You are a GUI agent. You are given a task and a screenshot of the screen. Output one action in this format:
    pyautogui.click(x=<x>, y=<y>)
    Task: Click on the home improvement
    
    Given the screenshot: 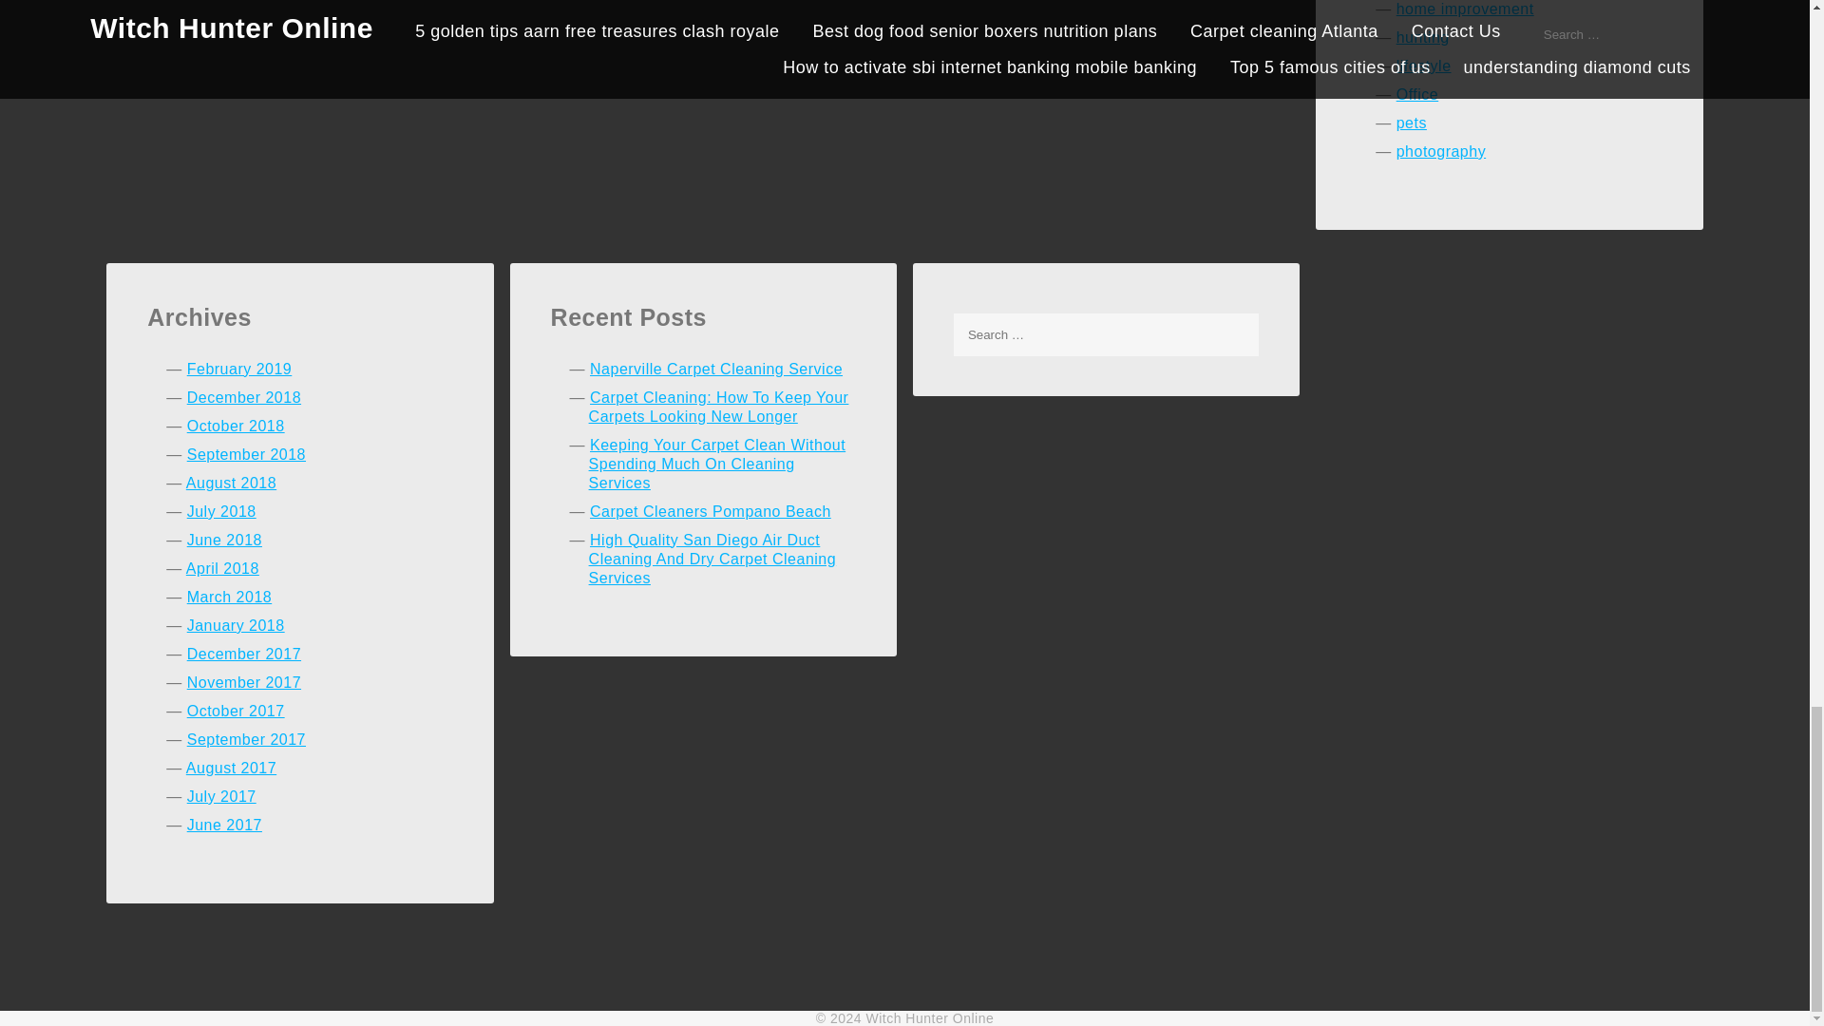 What is the action you would take?
    pyautogui.click(x=1465, y=9)
    